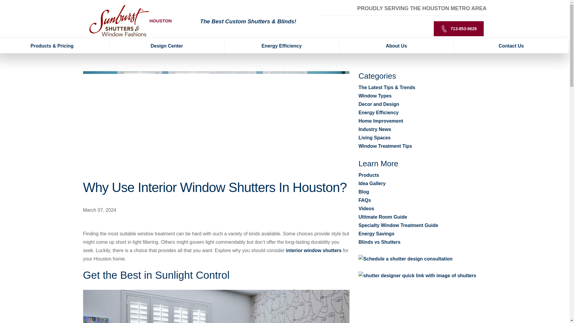 The image size is (574, 323). What do you see at coordinates (459, 29) in the screenshot?
I see `713-853-9629` at bounding box center [459, 29].